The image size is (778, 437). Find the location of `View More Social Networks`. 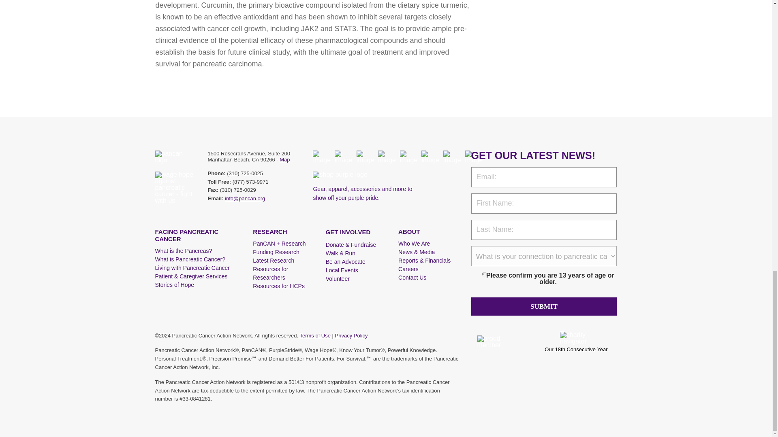

View More Social Networks is located at coordinates (474, 157).